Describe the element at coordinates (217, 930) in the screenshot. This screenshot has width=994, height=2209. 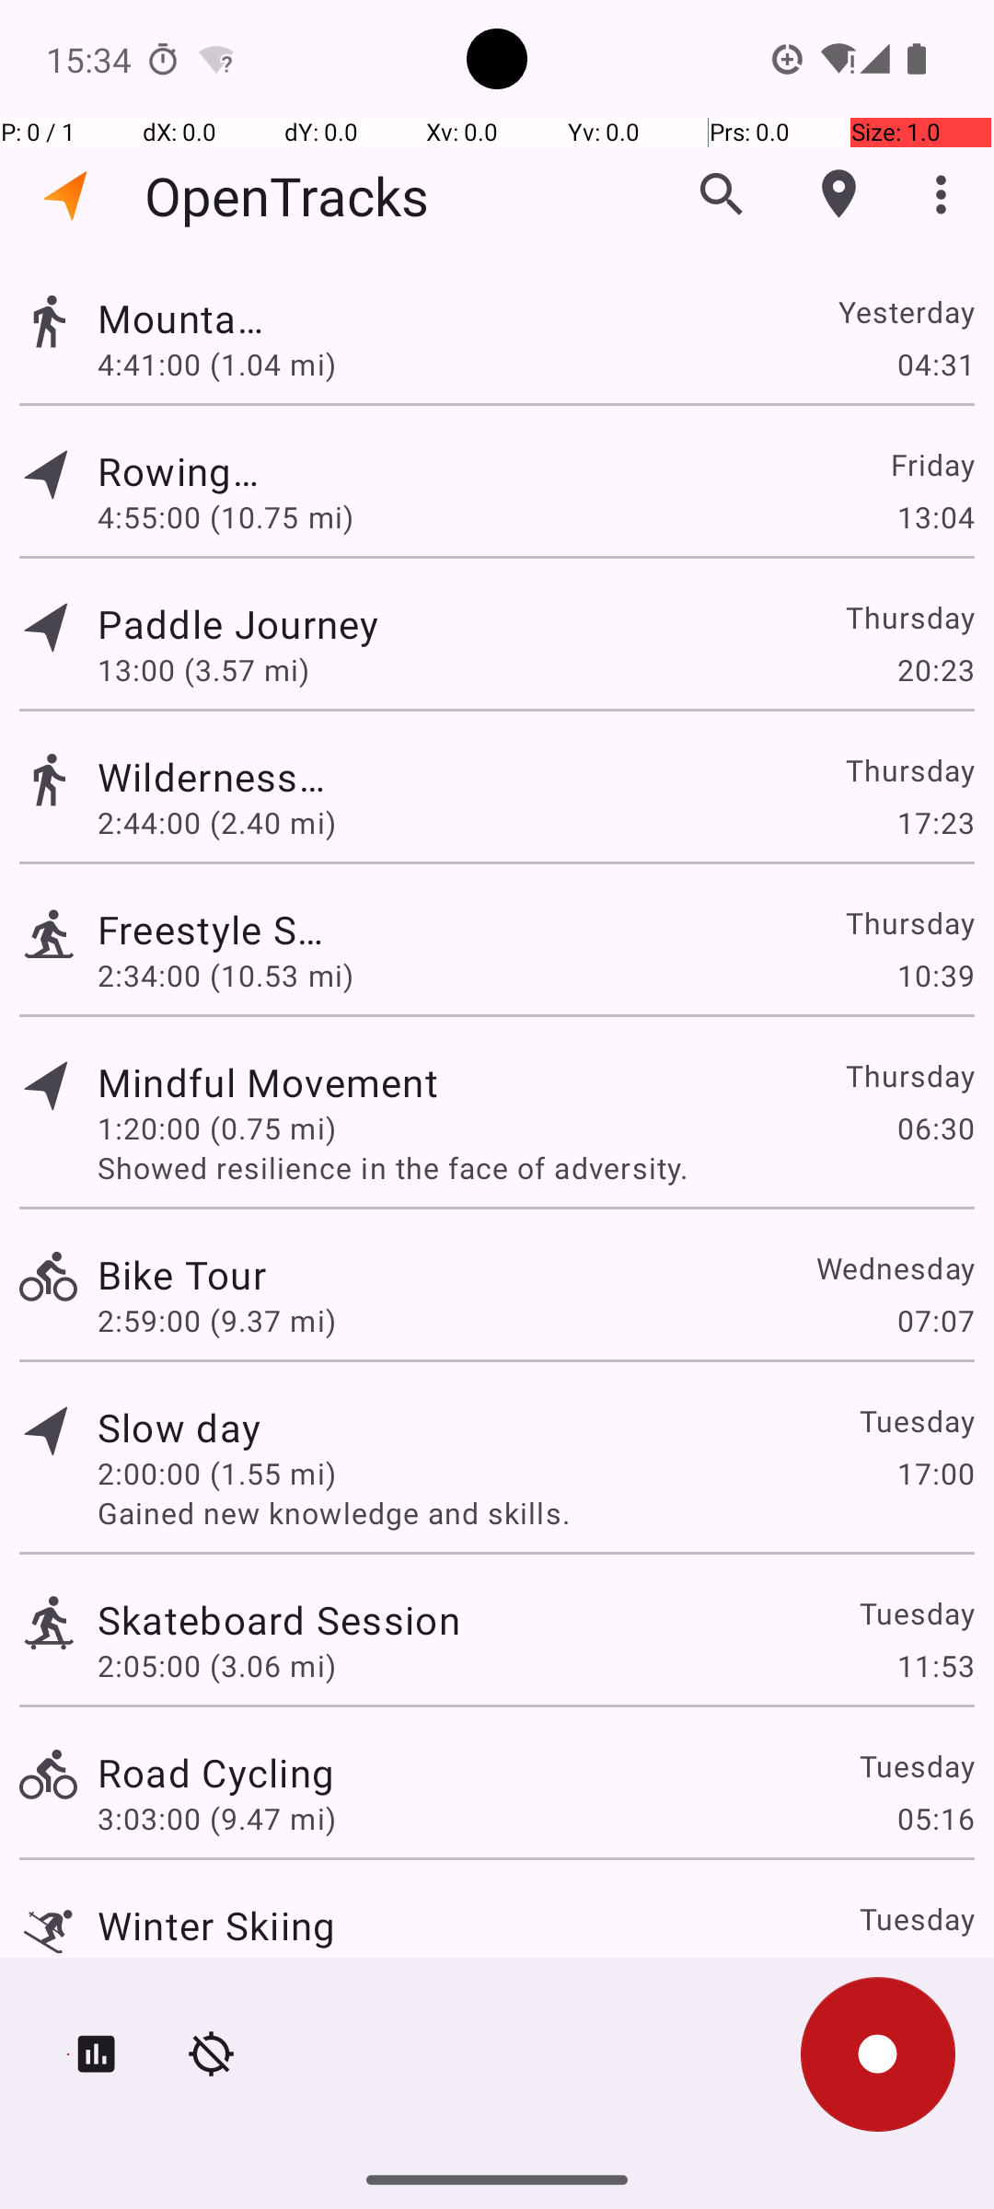
I see `Freestyle Session` at that location.